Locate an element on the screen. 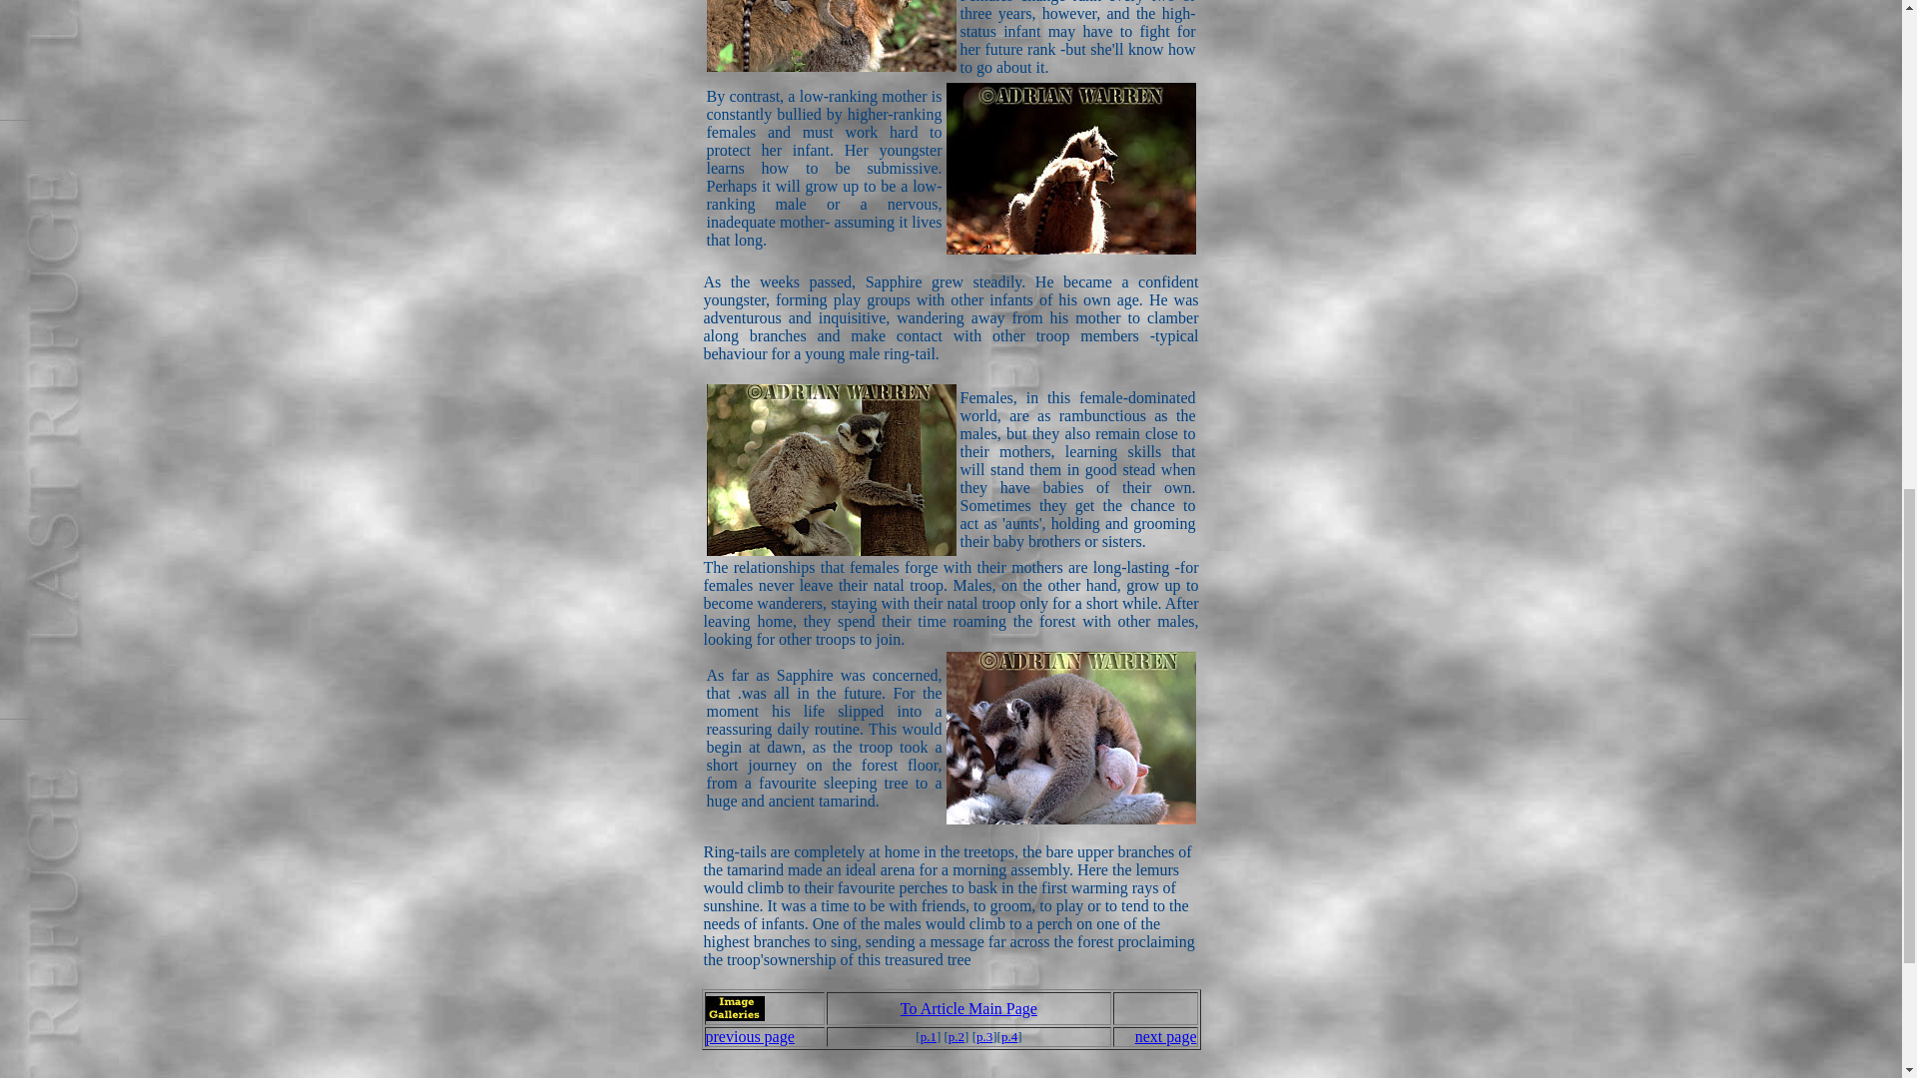 The height and width of the screenshot is (1078, 1917). p.2 is located at coordinates (957, 1036).